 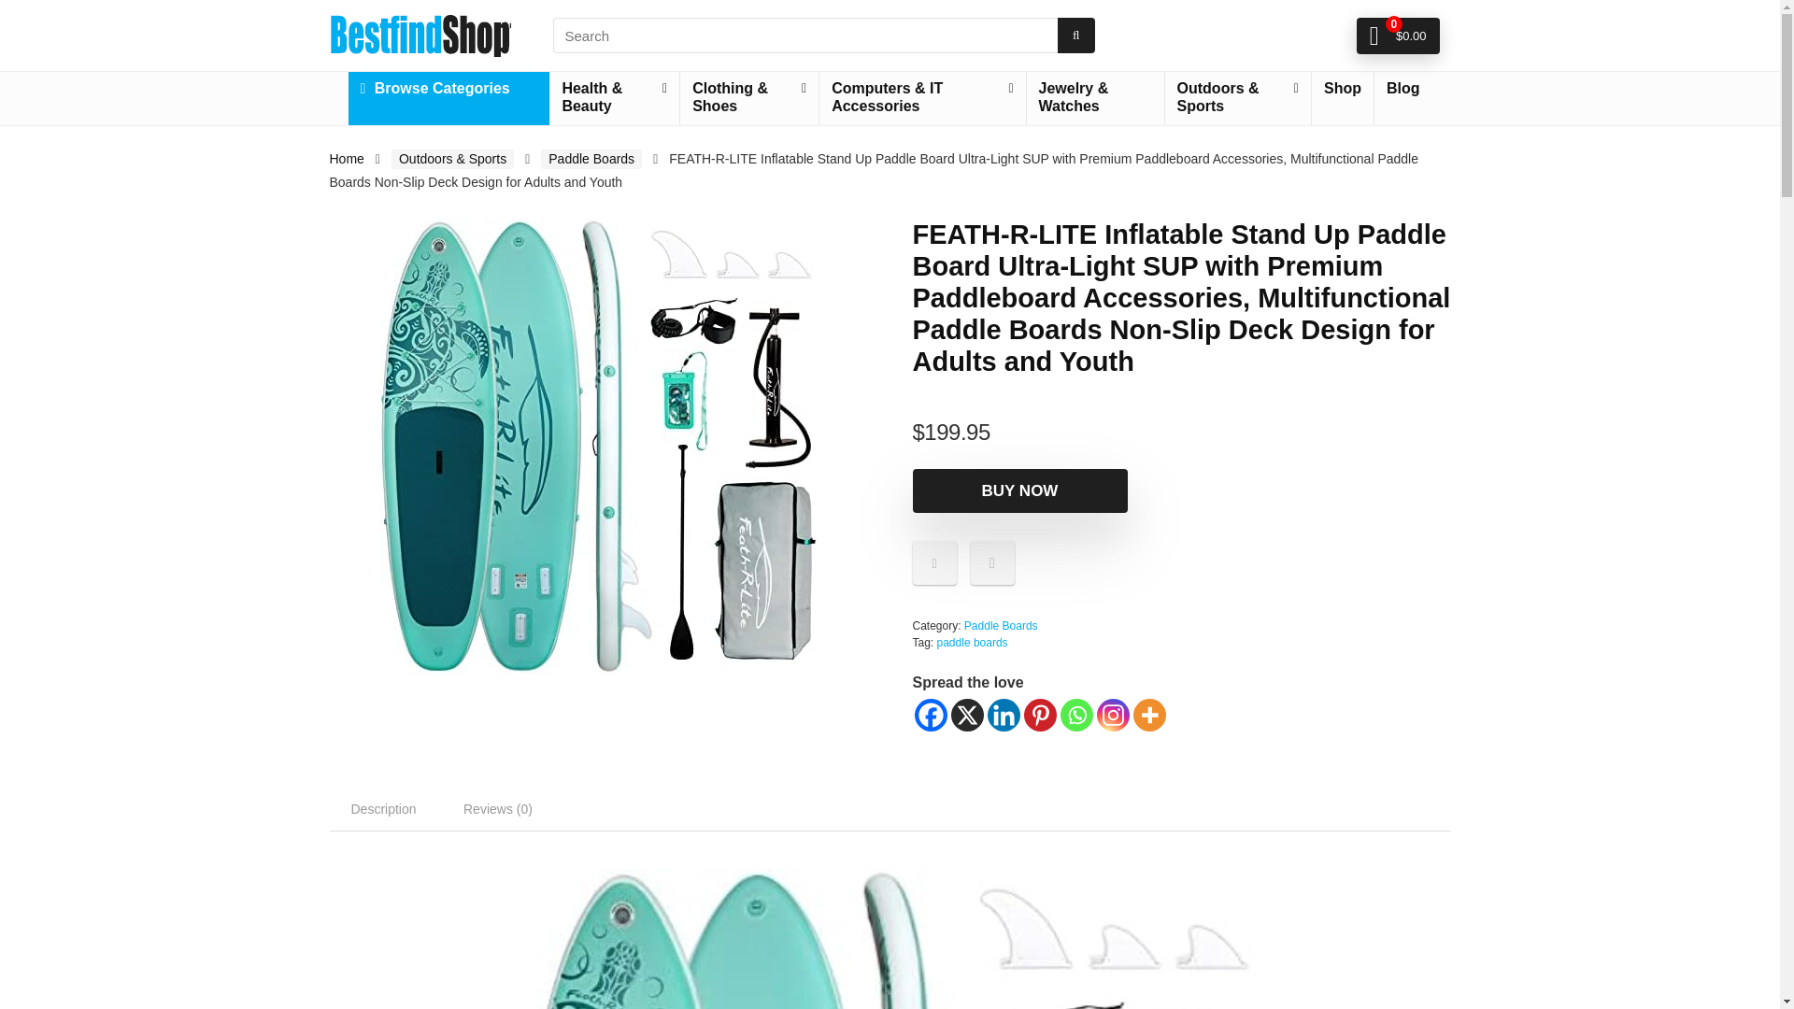 What do you see at coordinates (1040, 716) in the screenshot?
I see `Pinterest` at bounding box center [1040, 716].